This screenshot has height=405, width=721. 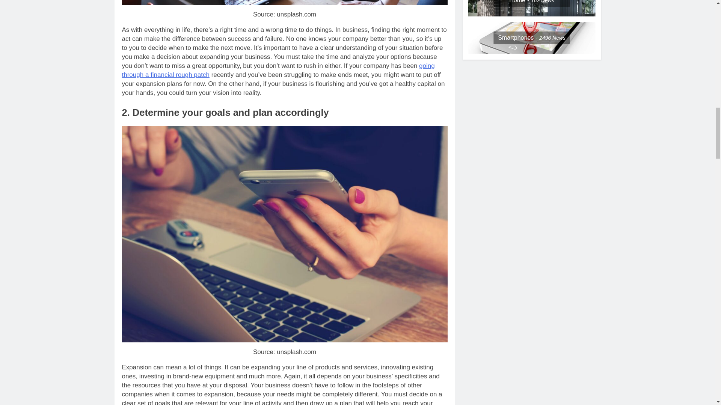 I want to click on going through a financial rough patch, so click(x=278, y=70).